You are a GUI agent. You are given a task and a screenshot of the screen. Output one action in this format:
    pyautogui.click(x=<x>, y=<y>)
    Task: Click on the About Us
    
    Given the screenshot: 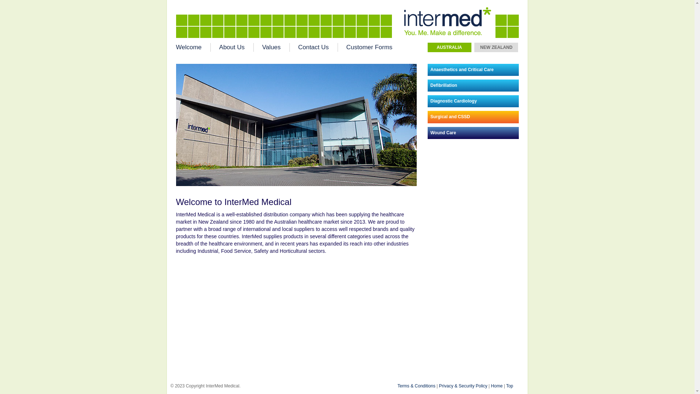 What is the action you would take?
    pyautogui.click(x=232, y=47)
    